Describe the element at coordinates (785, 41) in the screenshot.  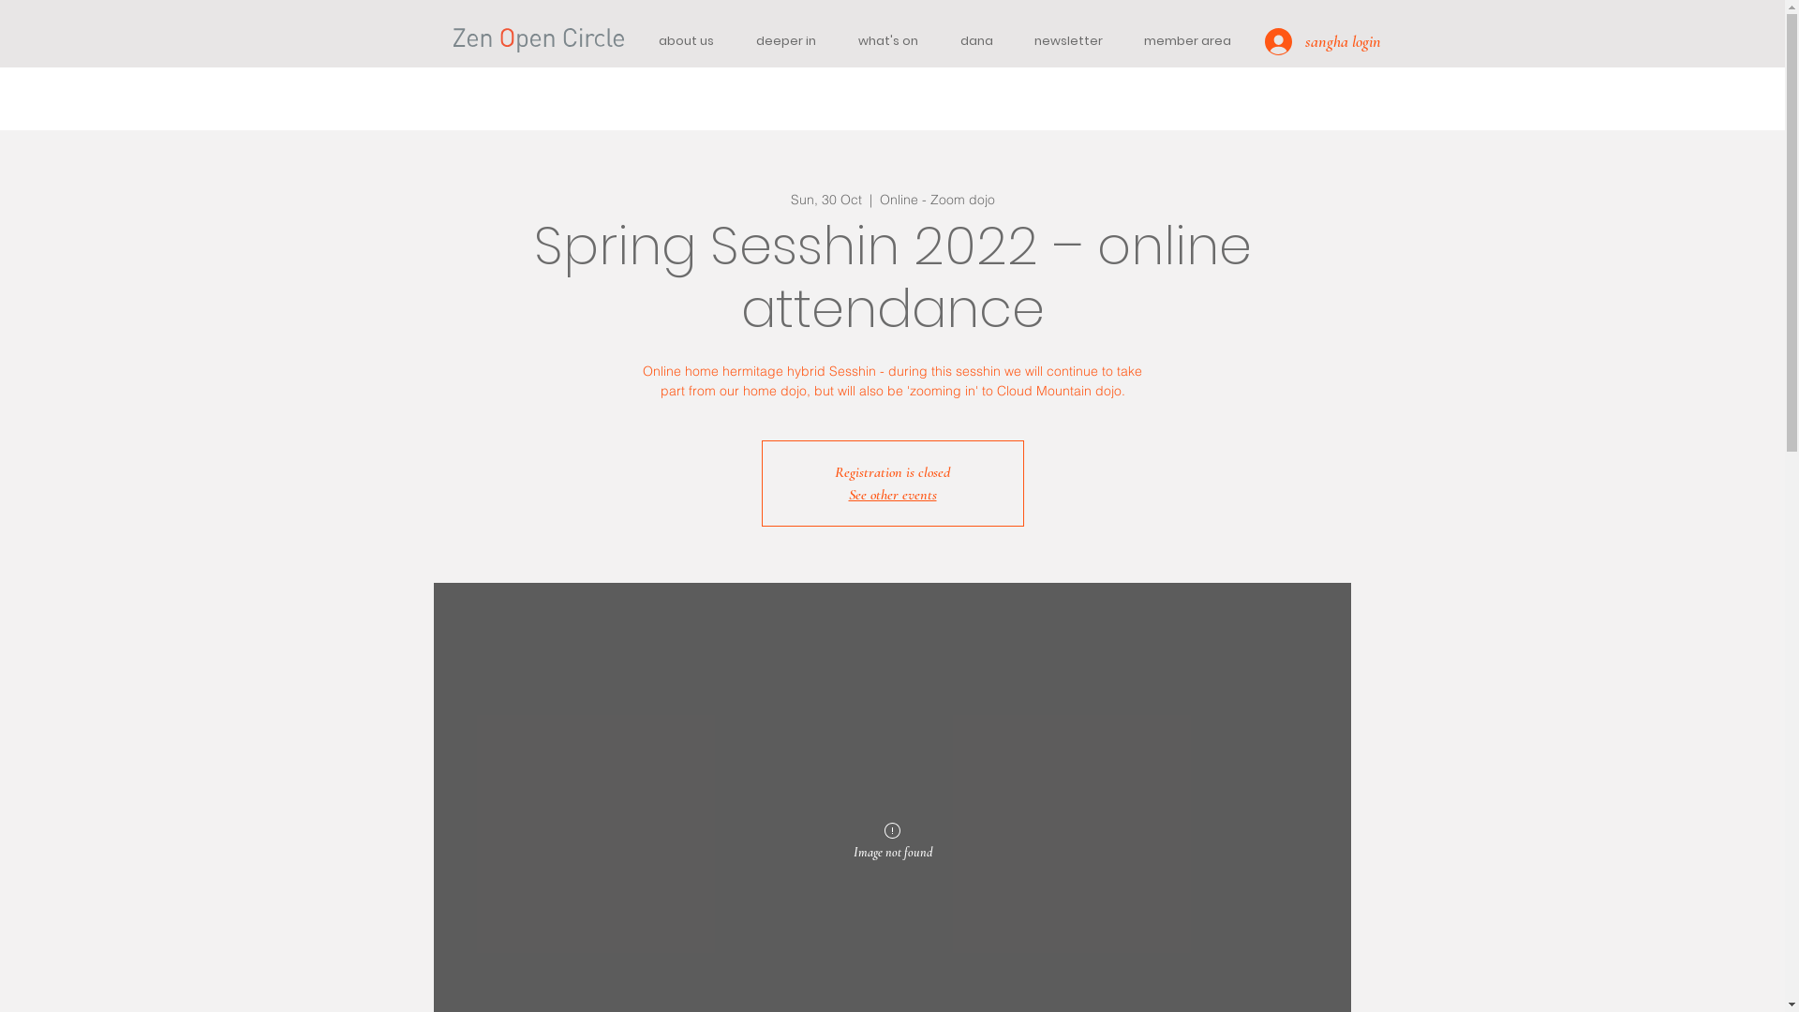
I see `deeper in` at that location.